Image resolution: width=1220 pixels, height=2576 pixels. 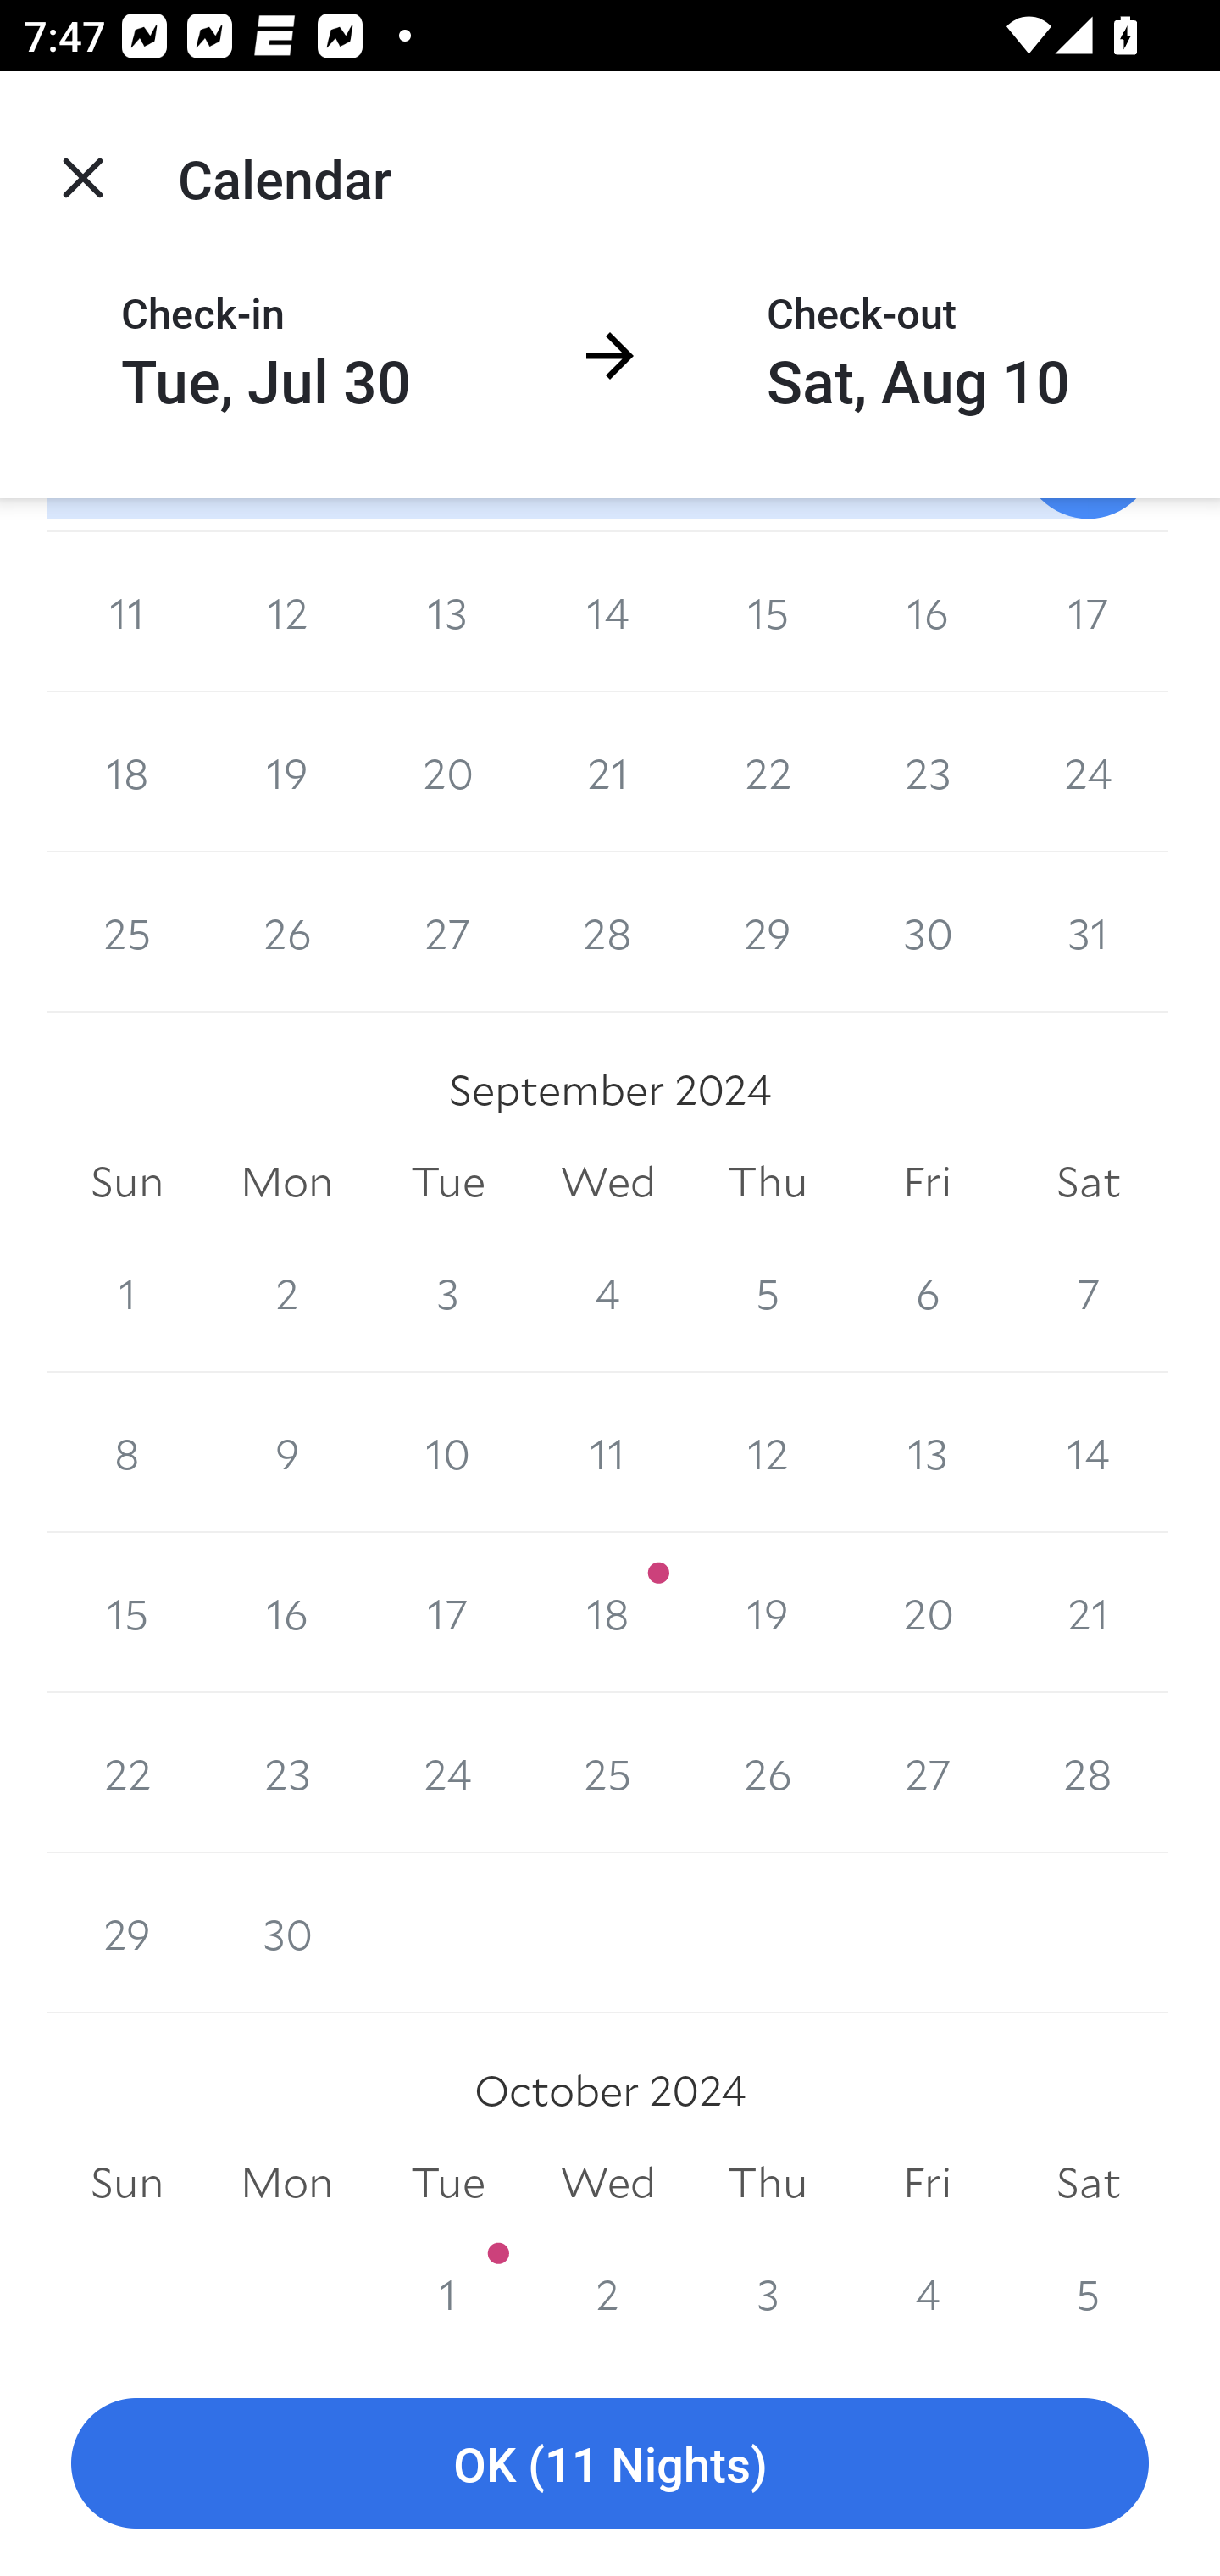 What do you see at coordinates (1088, 1181) in the screenshot?
I see `Sat` at bounding box center [1088, 1181].